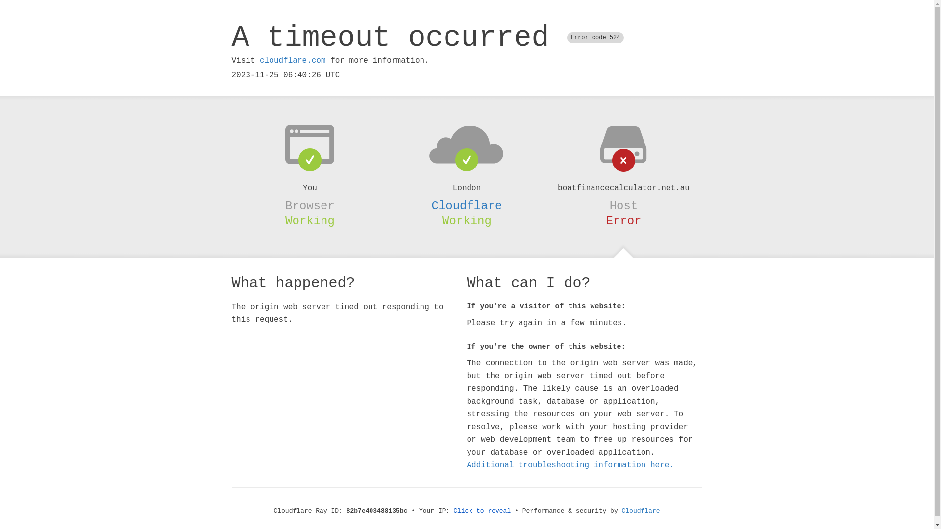 This screenshot has height=529, width=941. What do you see at coordinates (467, 206) in the screenshot?
I see `Cloudflare` at bounding box center [467, 206].